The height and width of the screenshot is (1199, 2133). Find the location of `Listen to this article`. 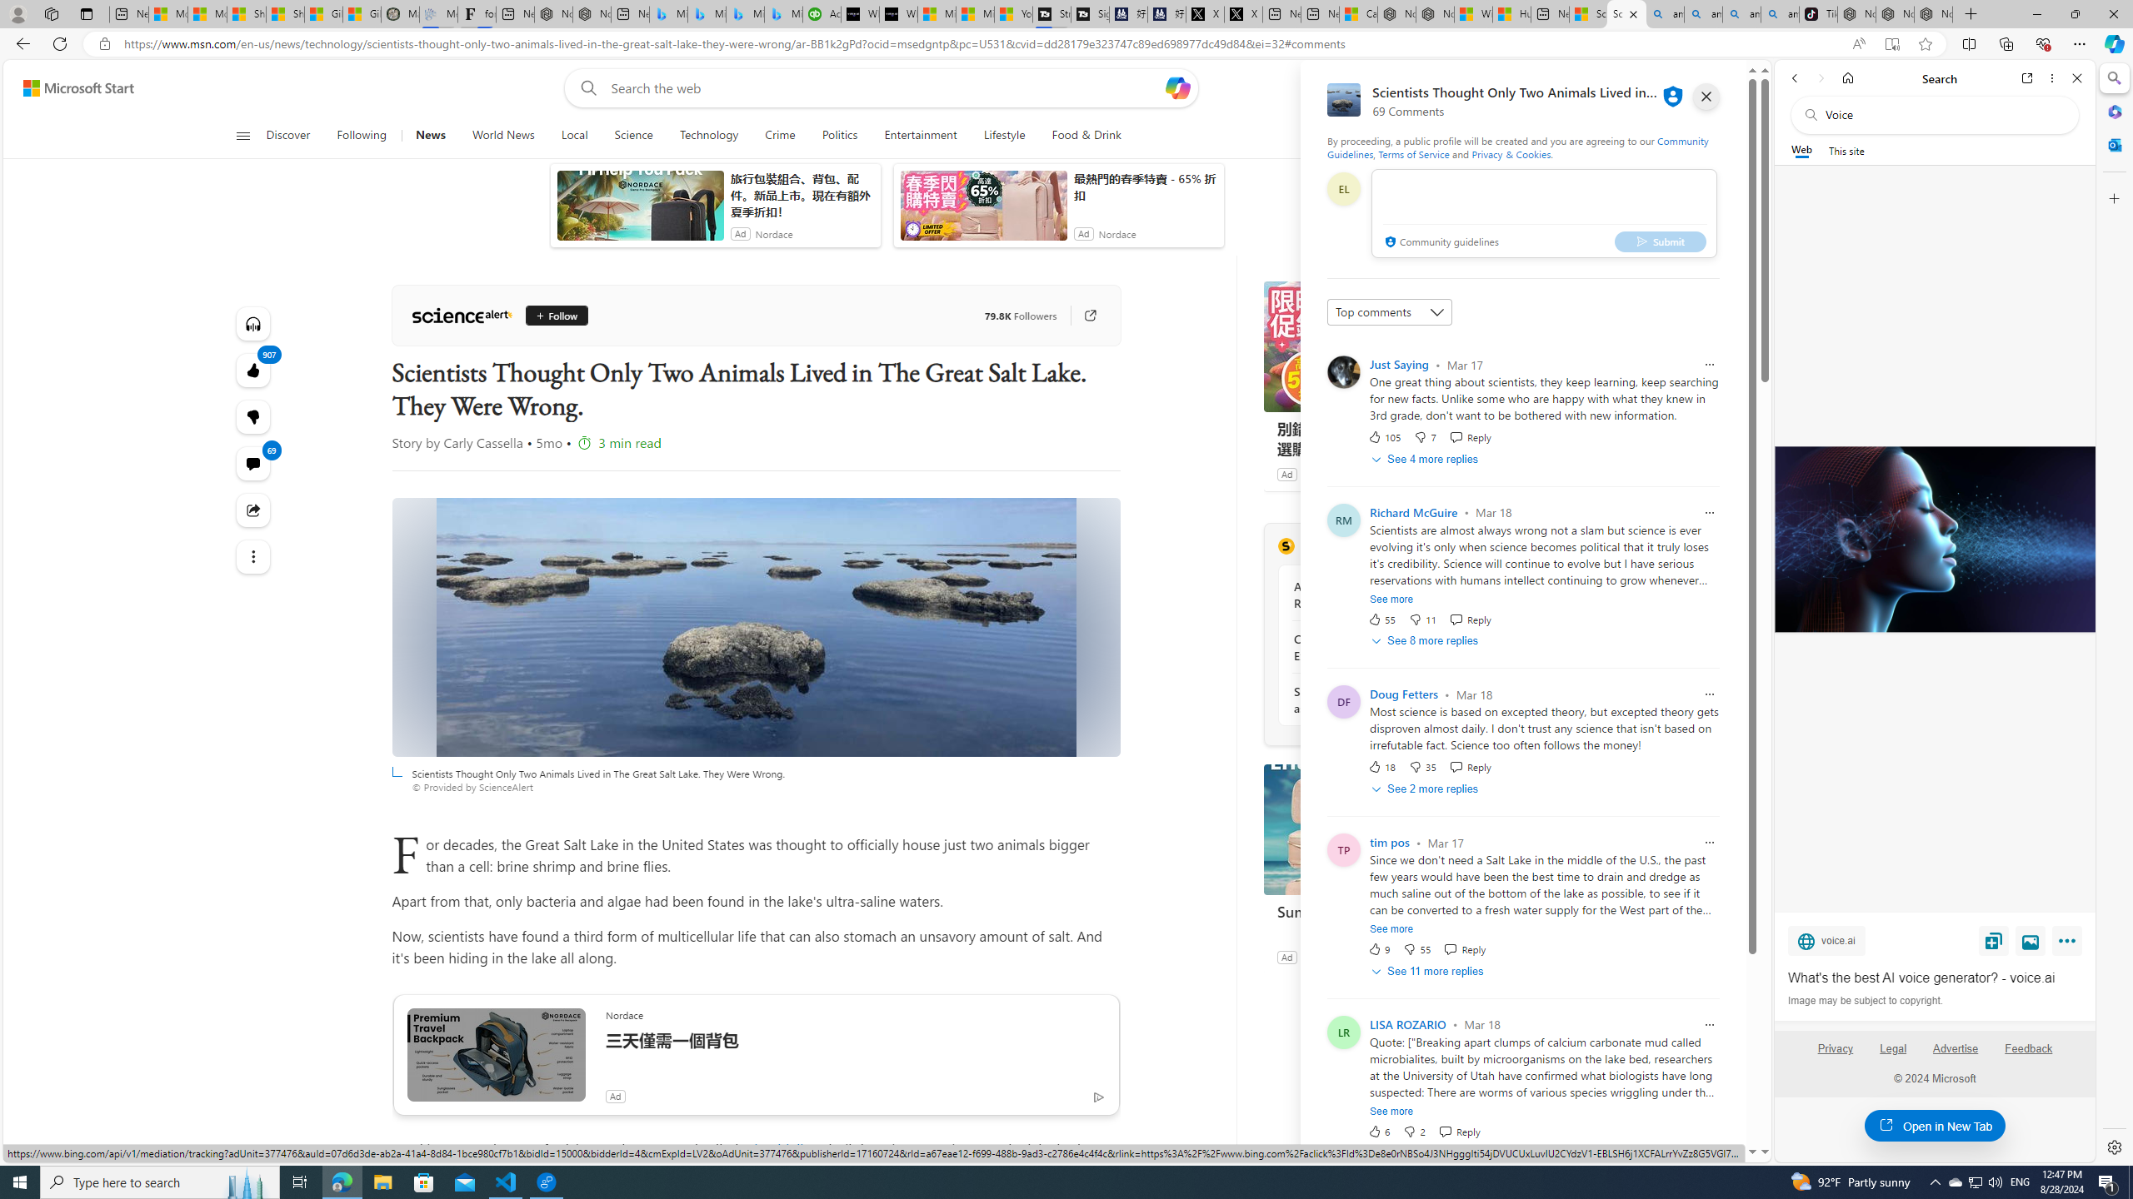

Listen to this article is located at coordinates (253, 323).